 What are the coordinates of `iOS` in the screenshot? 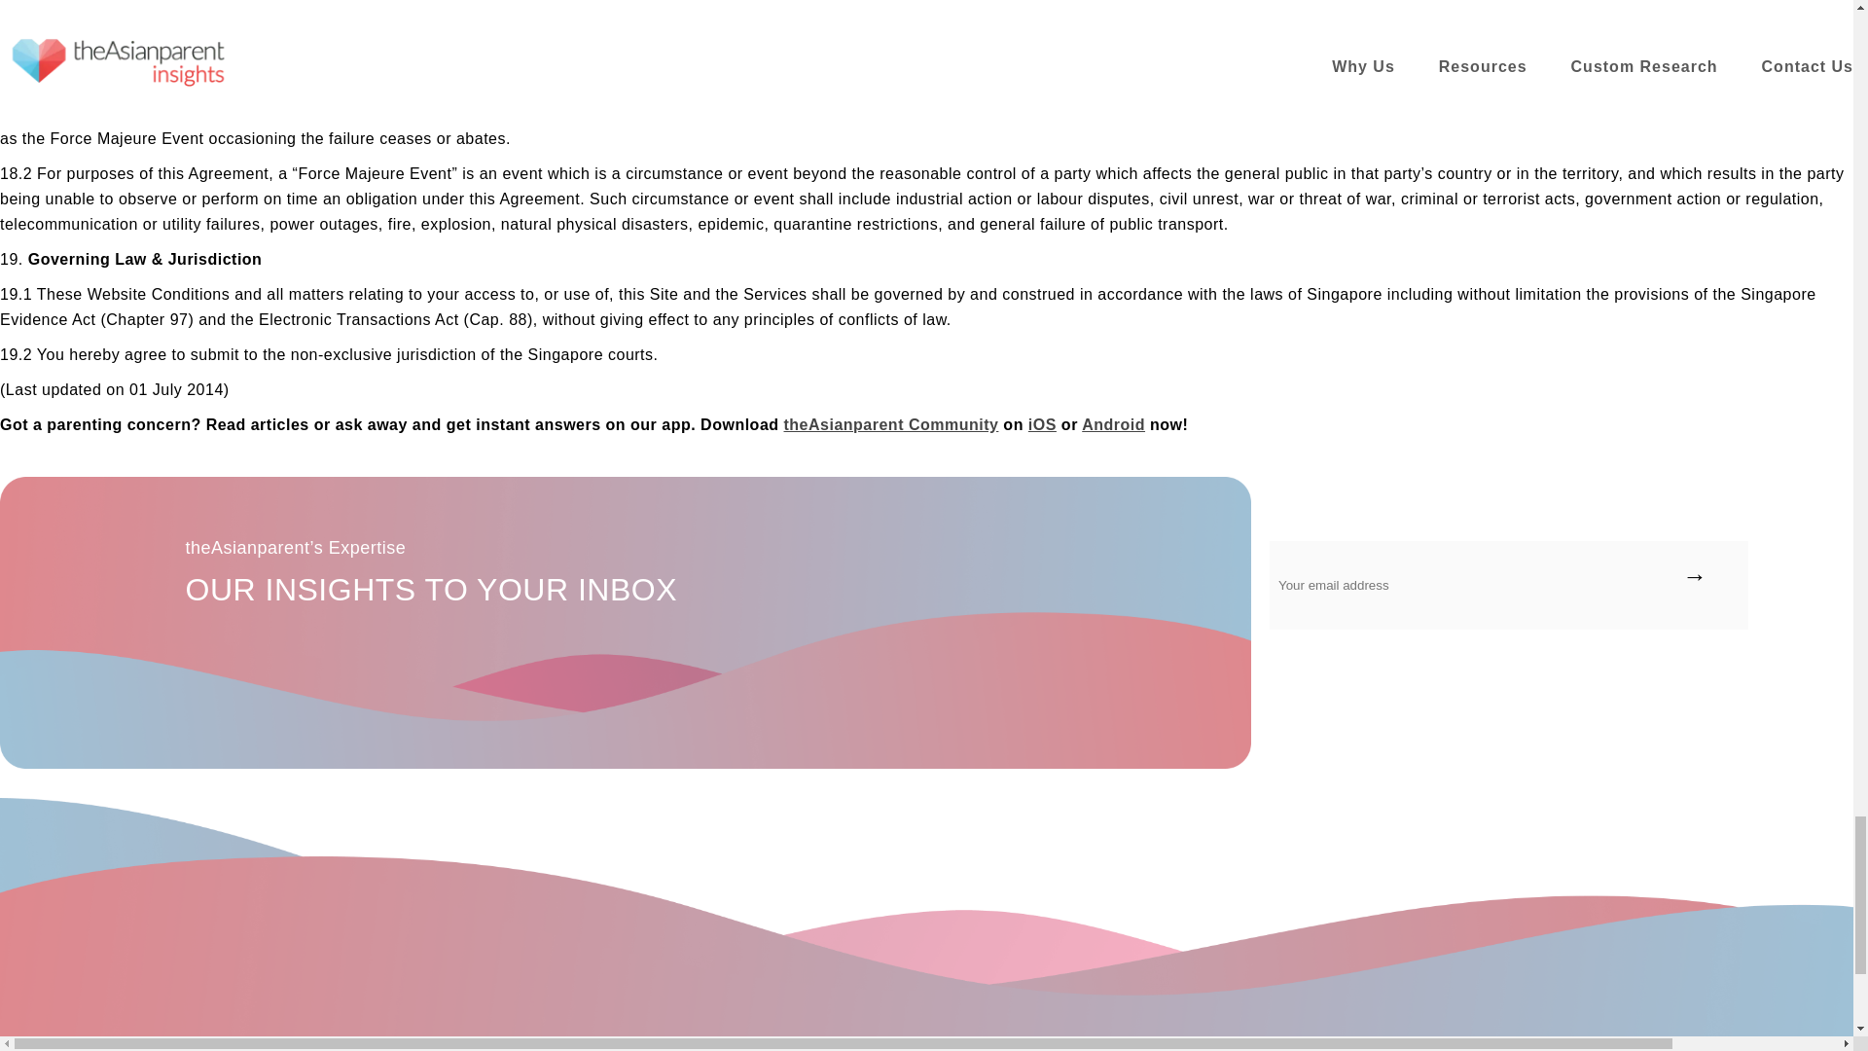 It's located at (1043, 424).